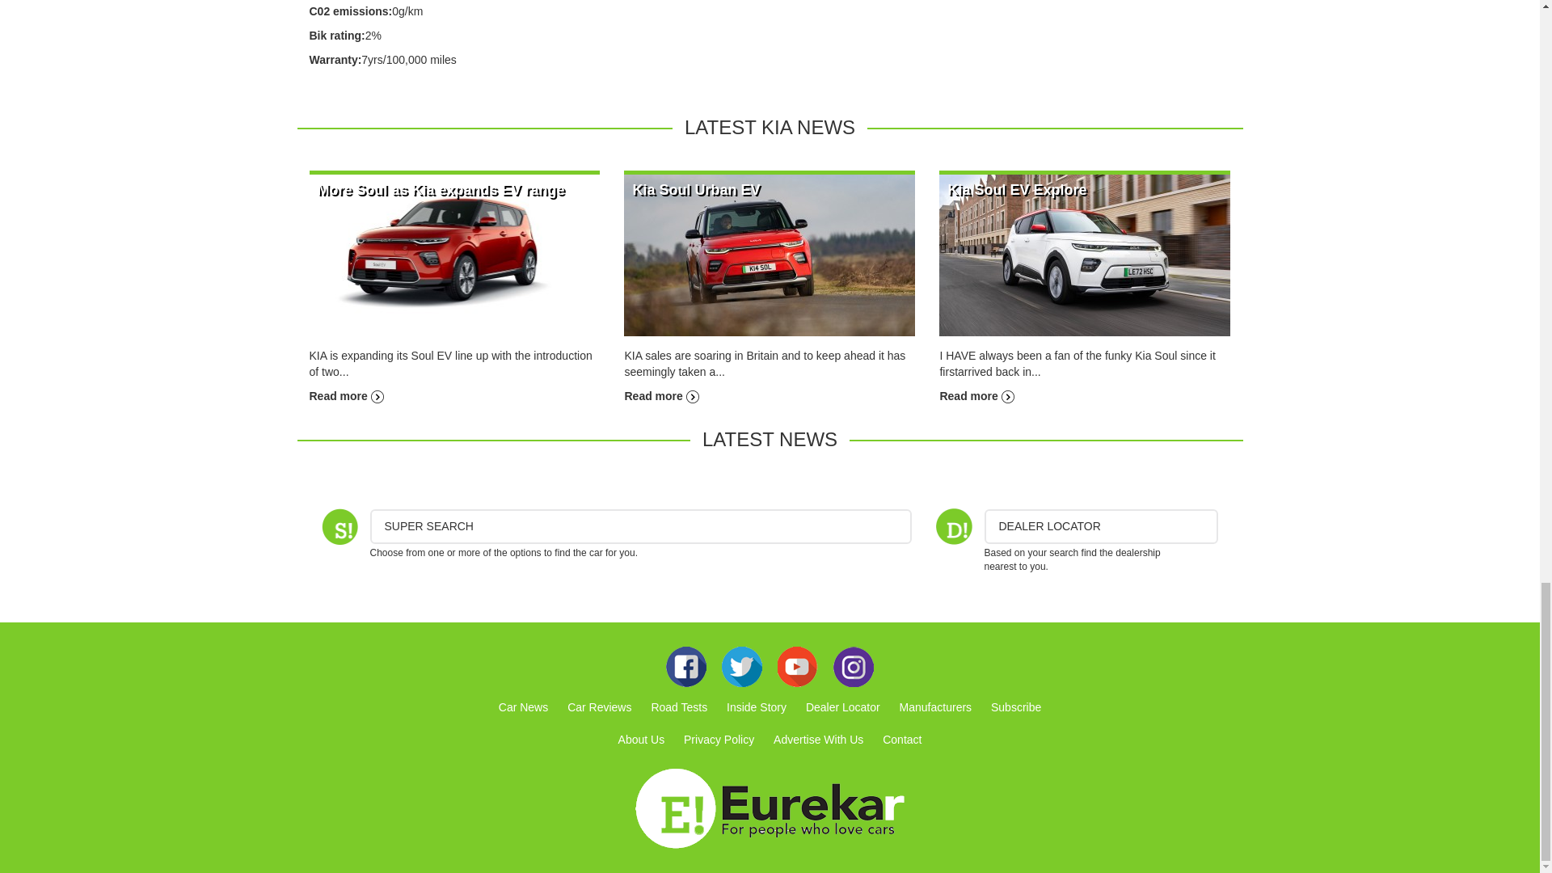 The width and height of the screenshot is (1552, 873). What do you see at coordinates (695, 189) in the screenshot?
I see `Kia Soul Urban EV` at bounding box center [695, 189].